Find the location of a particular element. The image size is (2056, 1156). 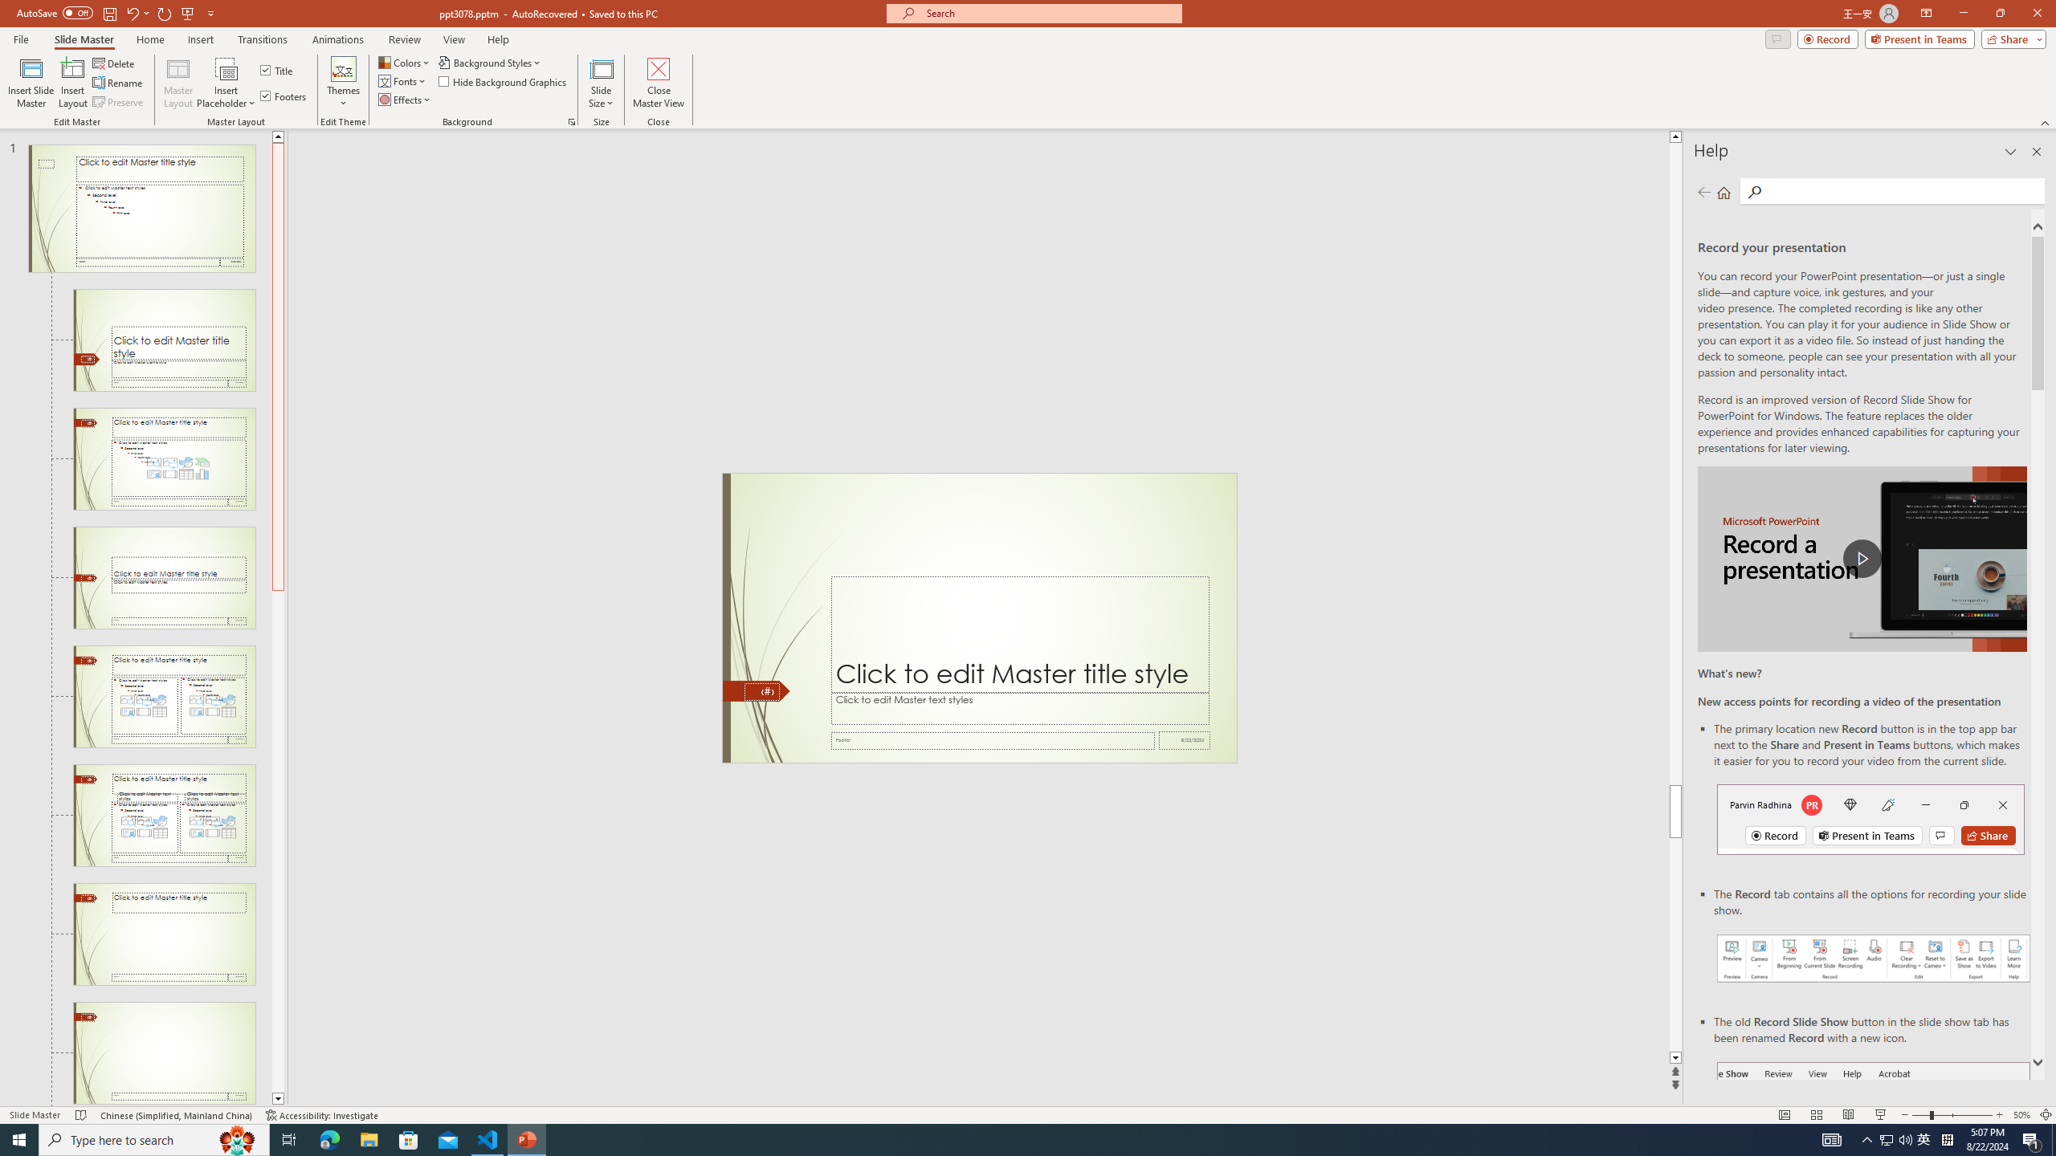

Title TextBox is located at coordinates (1020, 635).